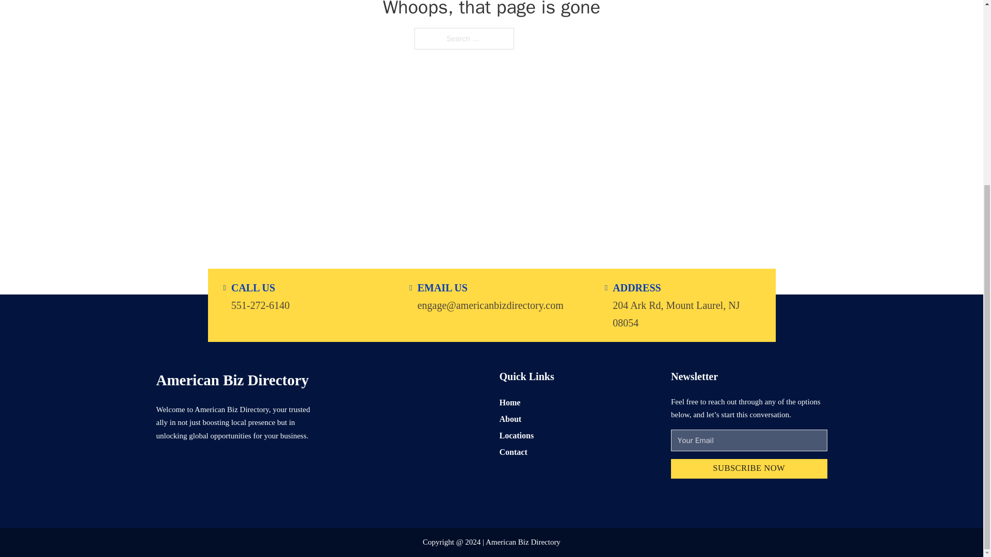 The image size is (991, 557). What do you see at coordinates (513, 452) in the screenshot?
I see `Contact` at bounding box center [513, 452].